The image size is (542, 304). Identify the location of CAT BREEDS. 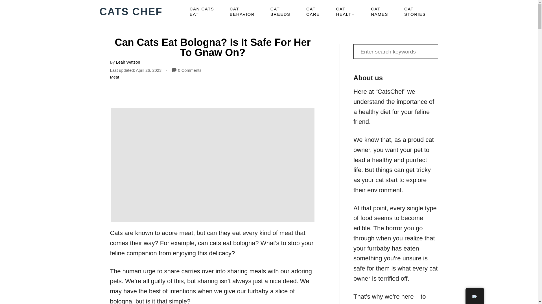
(285, 12).